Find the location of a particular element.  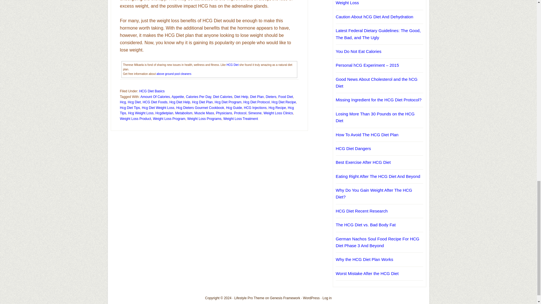

Diet Calories is located at coordinates (223, 97).